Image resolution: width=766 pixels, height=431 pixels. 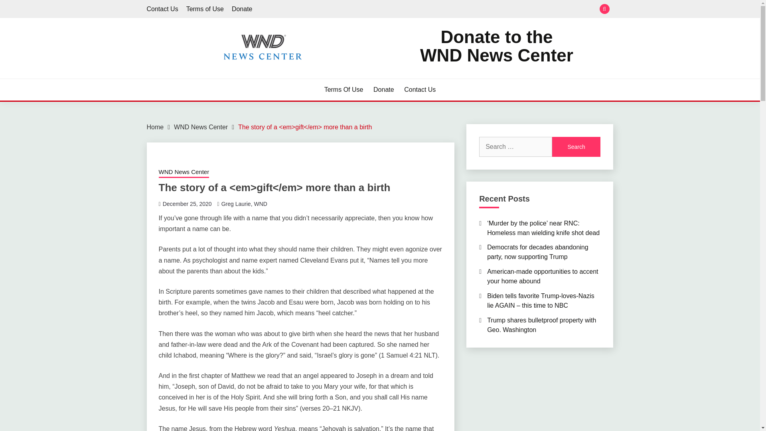 I want to click on Donate, so click(x=242, y=9).